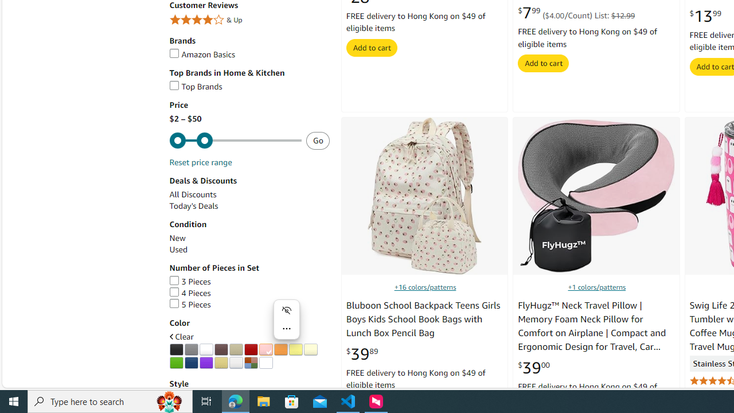 The image size is (734, 413). I want to click on AutomationID: p_n_feature_twenty_browse-bin/3254099011, so click(191, 350).